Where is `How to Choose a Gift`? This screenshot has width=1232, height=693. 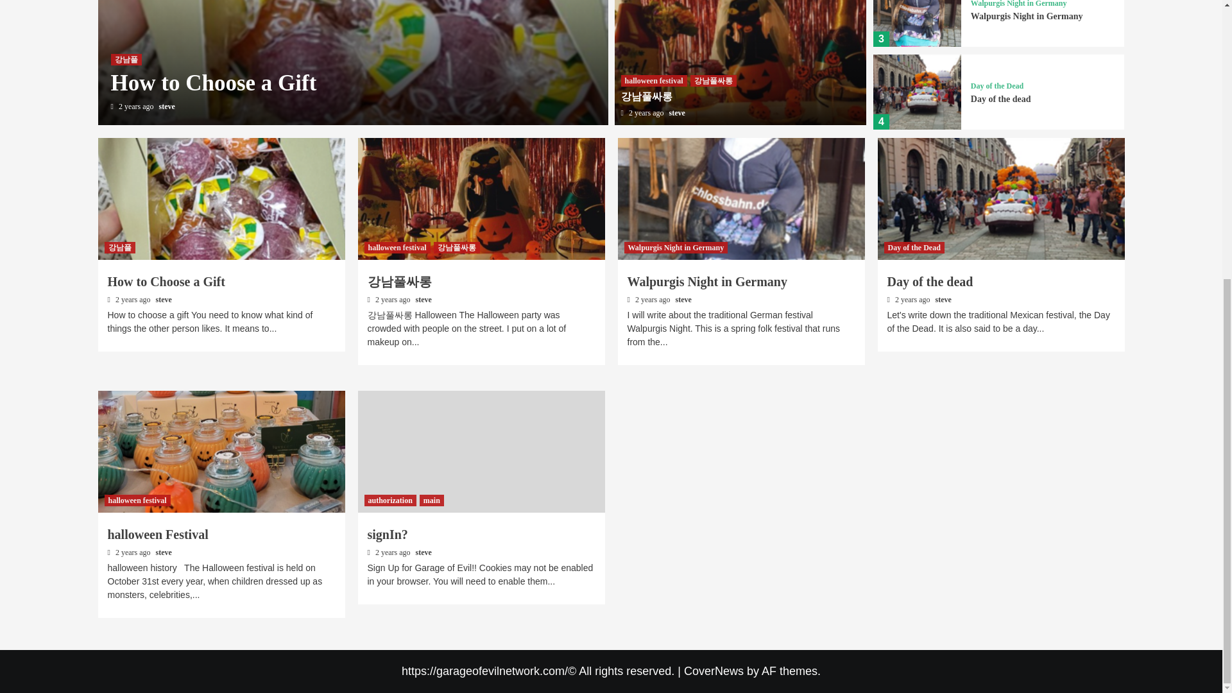 How to Choose a Gift is located at coordinates (213, 82).